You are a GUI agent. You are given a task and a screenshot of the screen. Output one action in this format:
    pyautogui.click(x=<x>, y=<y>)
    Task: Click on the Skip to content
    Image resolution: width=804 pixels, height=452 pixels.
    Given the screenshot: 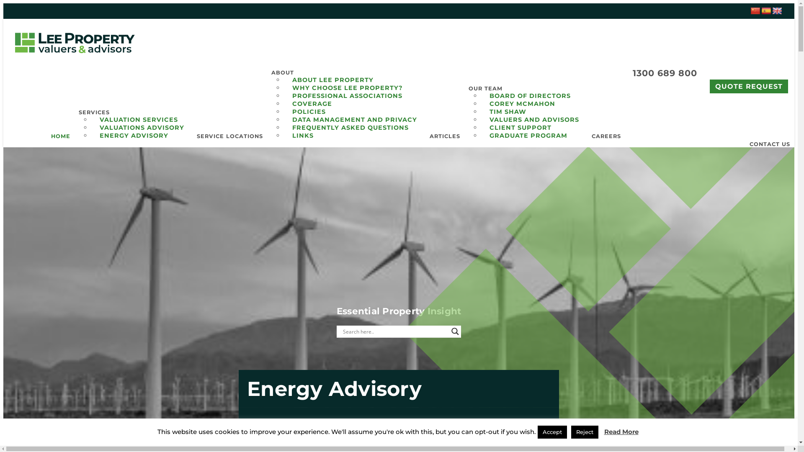 What is the action you would take?
    pyautogui.click(x=17, y=30)
    